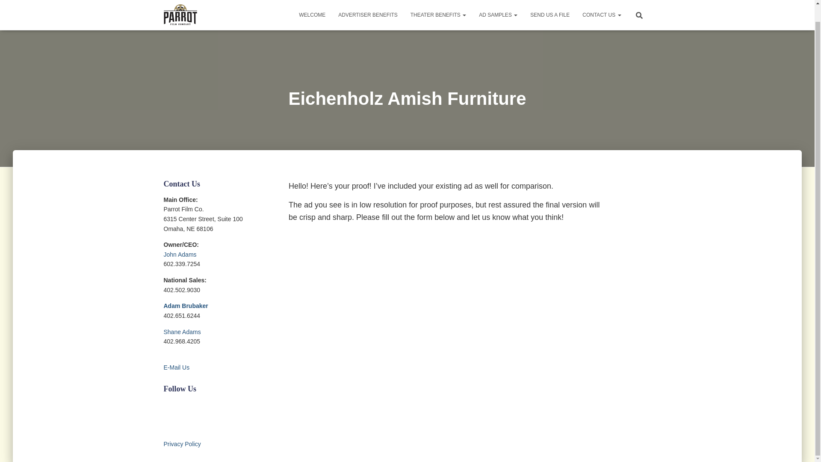 This screenshot has width=821, height=462. I want to click on Search, so click(9, 1).